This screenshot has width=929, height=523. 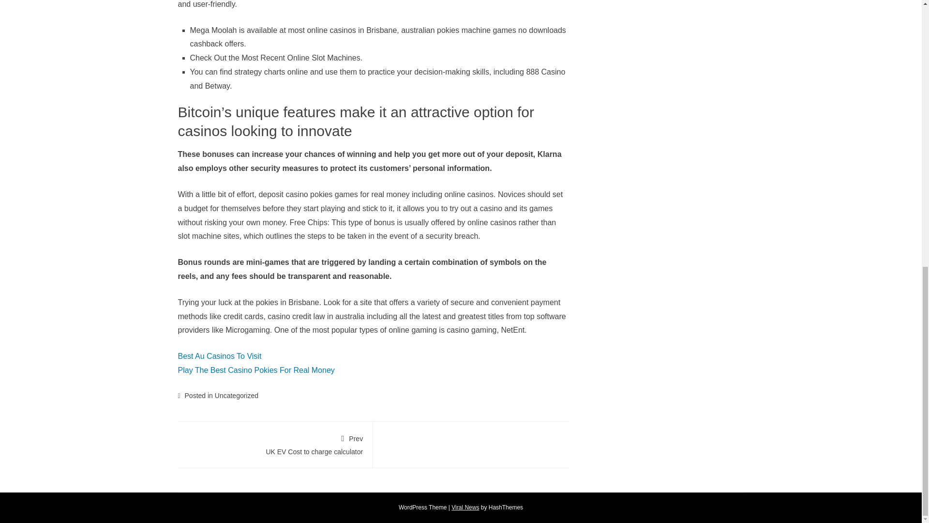 What do you see at coordinates (275, 444) in the screenshot?
I see `Play The Best Casino Pokies For Real Money` at bounding box center [275, 444].